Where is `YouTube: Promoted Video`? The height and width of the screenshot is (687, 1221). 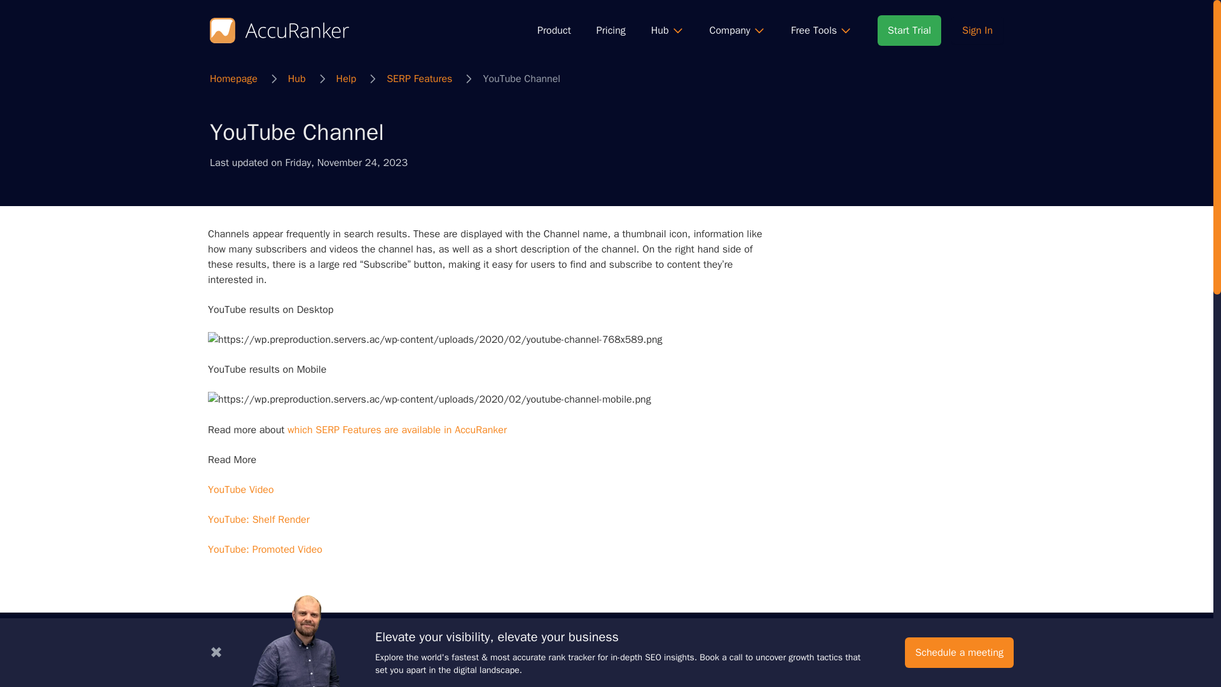 YouTube: Promoted Video is located at coordinates (265, 550).